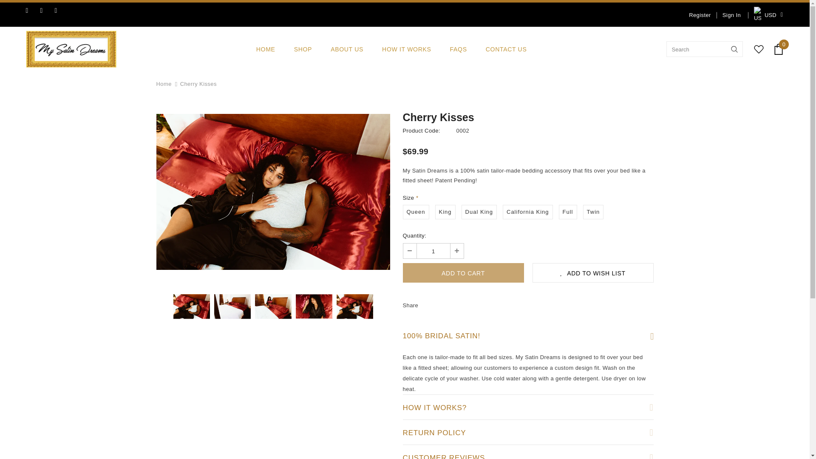  Describe the element at coordinates (59, 10) in the screenshot. I see `Instagram` at that location.